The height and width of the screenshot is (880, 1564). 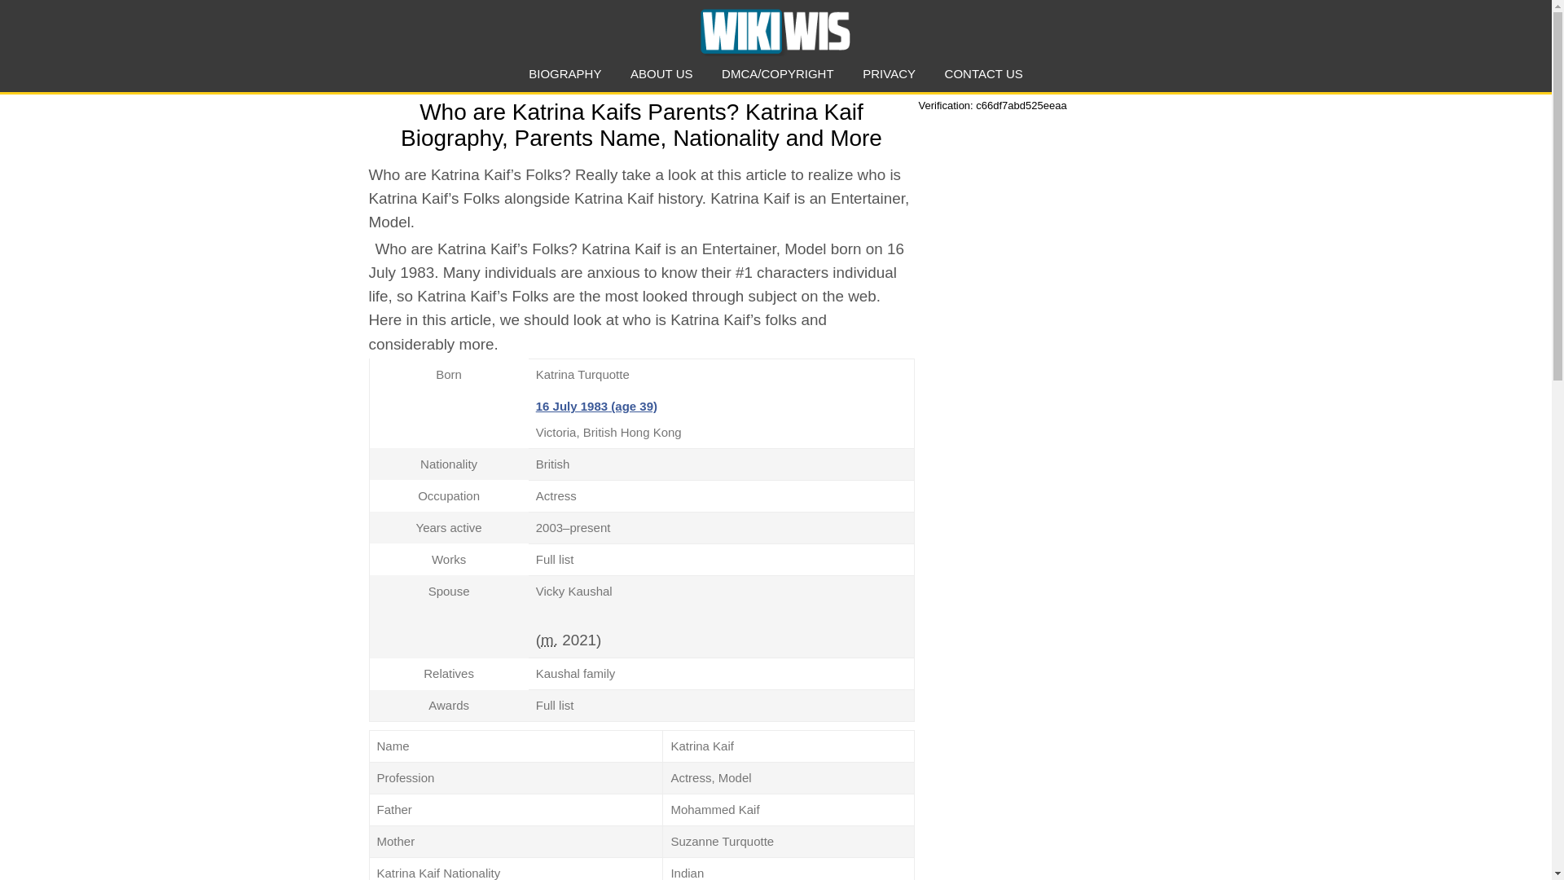 What do you see at coordinates (775, 31) in the screenshot?
I see `anasayfa` at bounding box center [775, 31].